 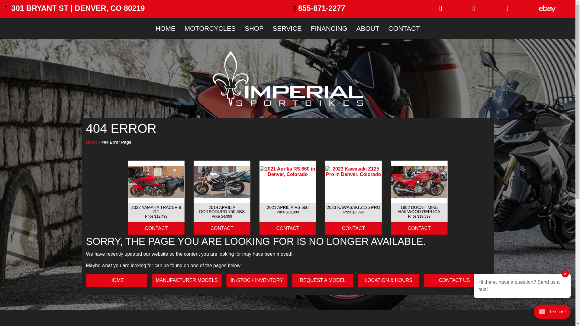 I want to click on ABOUT, so click(x=368, y=28).